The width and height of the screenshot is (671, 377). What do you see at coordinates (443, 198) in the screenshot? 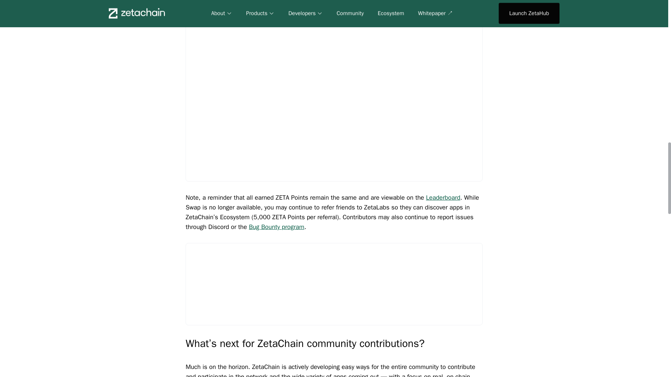
I see `Leaderboard` at bounding box center [443, 198].